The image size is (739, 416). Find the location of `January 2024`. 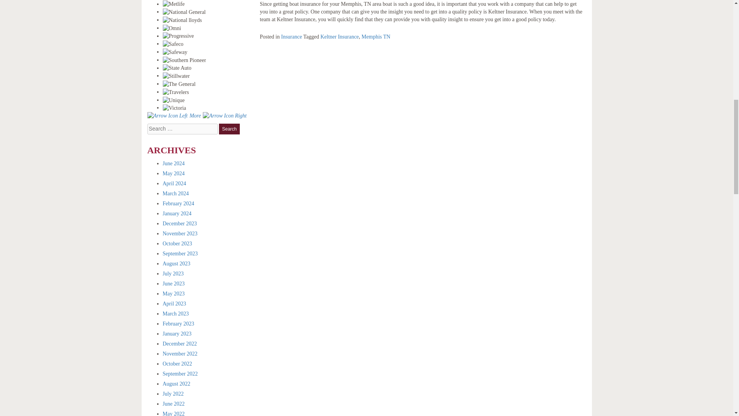

January 2024 is located at coordinates (177, 213).